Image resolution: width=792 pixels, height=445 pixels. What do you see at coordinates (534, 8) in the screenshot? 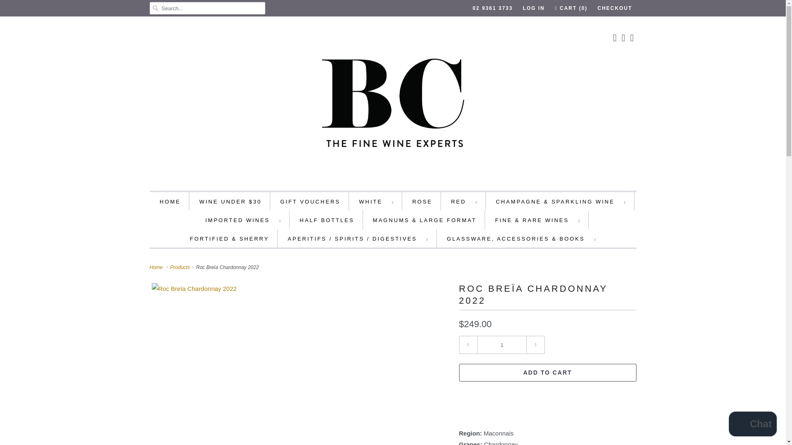
I see `LOG IN` at bounding box center [534, 8].